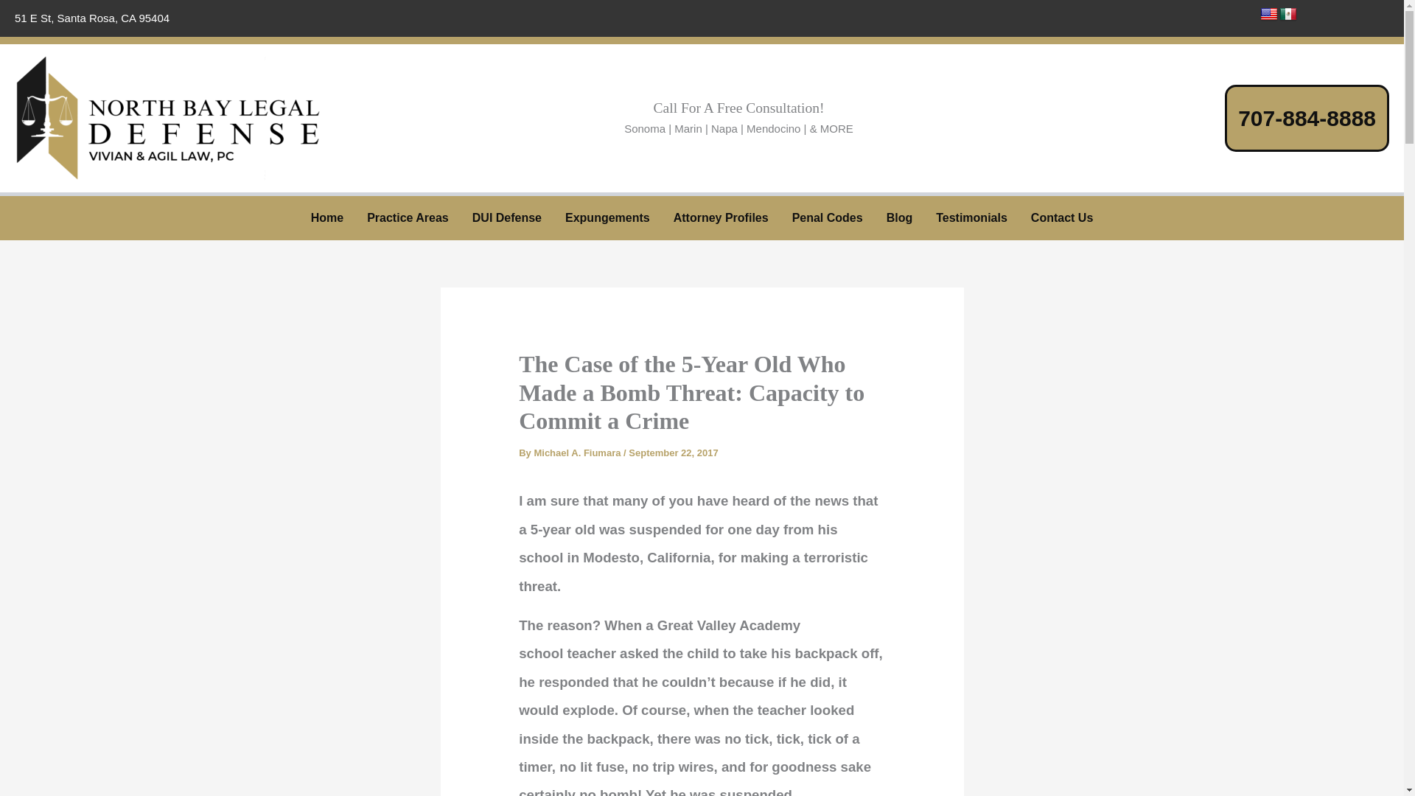  Describe the element at coordinates (1320, 118) in the screenshot. I see `707-884-8888` at that location.